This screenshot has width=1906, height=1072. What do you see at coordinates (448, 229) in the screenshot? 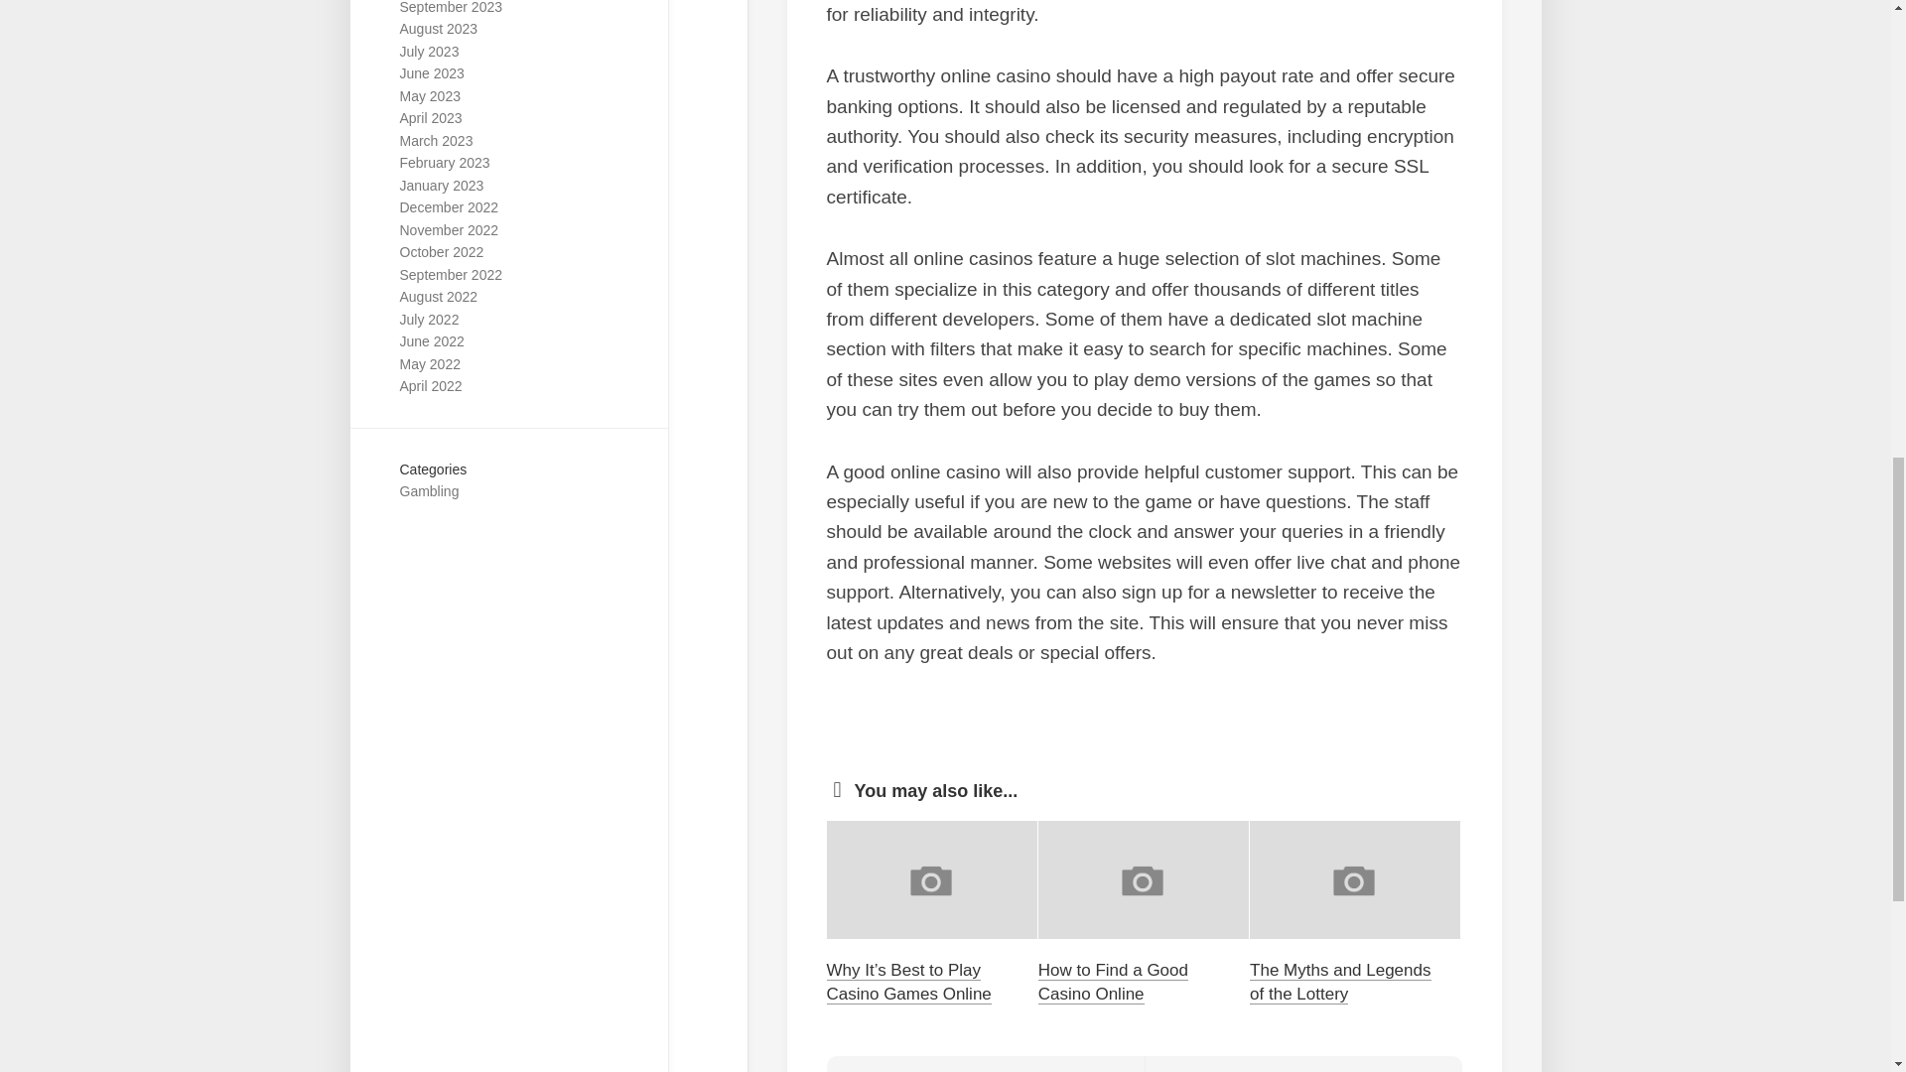
I see `November 2022` at bounding box center [448, 229].